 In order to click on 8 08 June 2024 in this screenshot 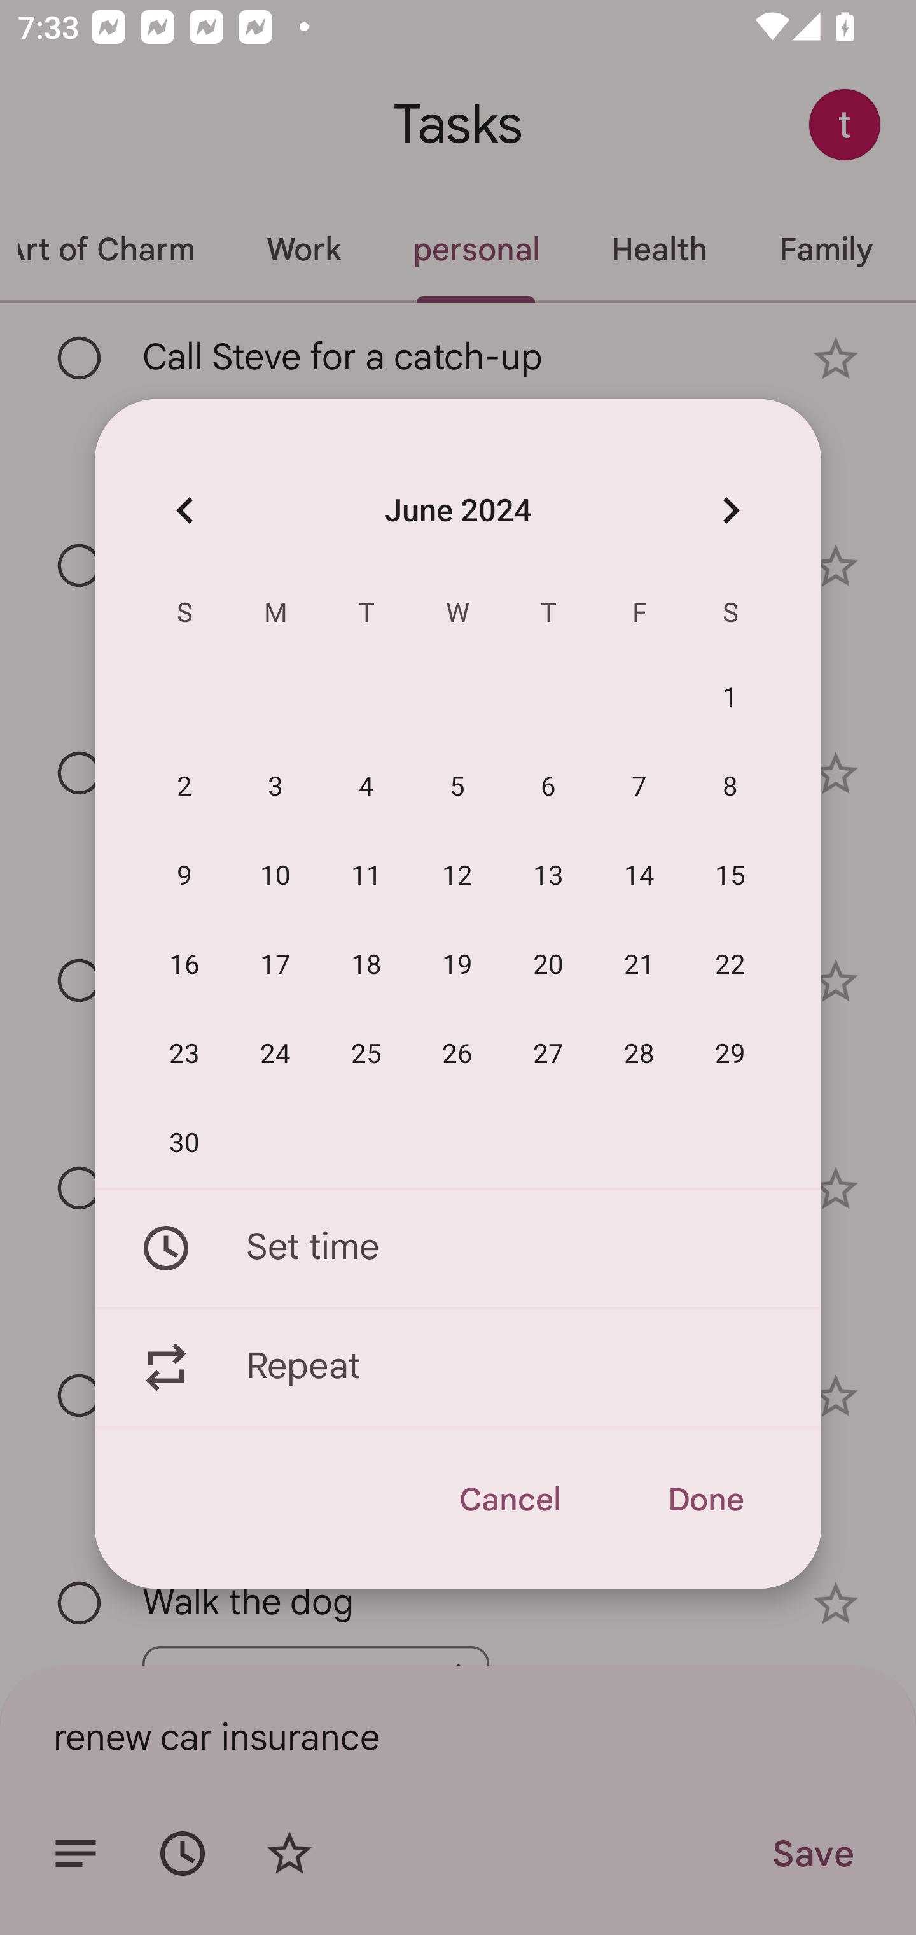, I will do `click(730, 787)`.